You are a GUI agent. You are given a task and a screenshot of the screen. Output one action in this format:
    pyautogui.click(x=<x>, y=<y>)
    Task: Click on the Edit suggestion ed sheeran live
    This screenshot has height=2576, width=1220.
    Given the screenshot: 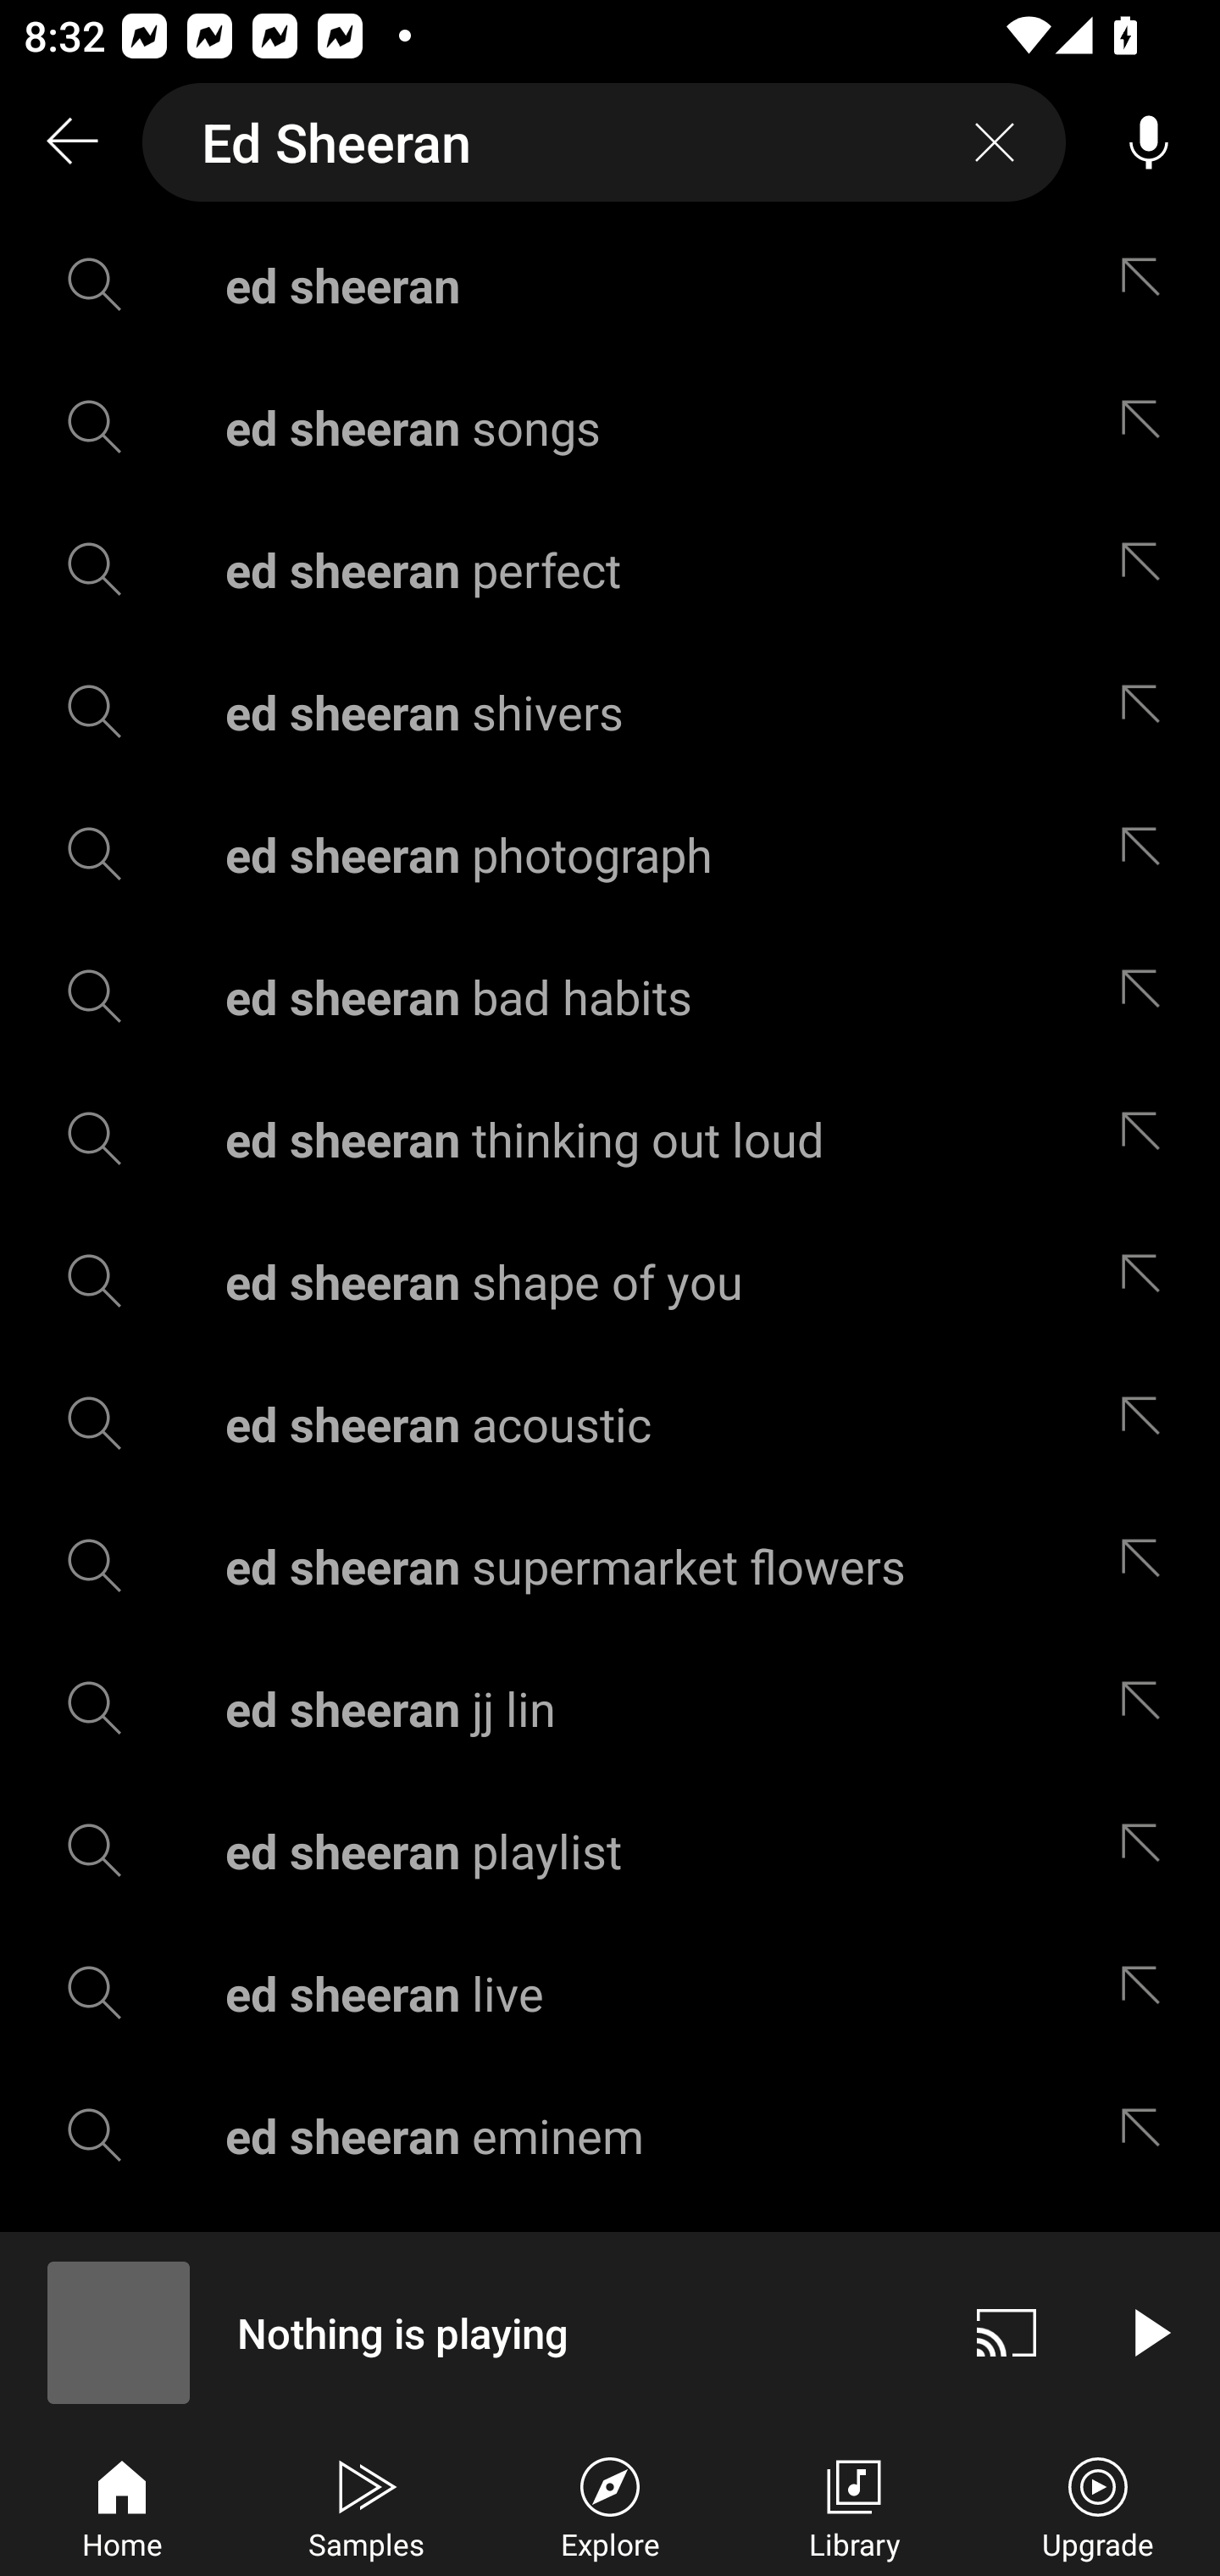 What is the action you would take?
    pyautogui.click(x=1148, y=1992)
    